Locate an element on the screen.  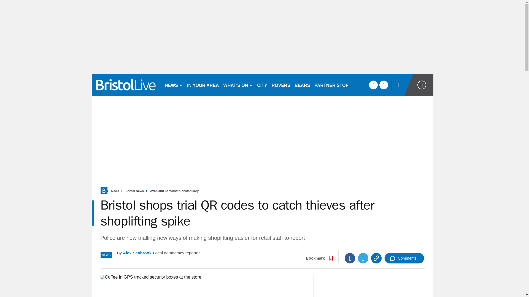
IN YOUR AREA is located at coordinates (203, 85).